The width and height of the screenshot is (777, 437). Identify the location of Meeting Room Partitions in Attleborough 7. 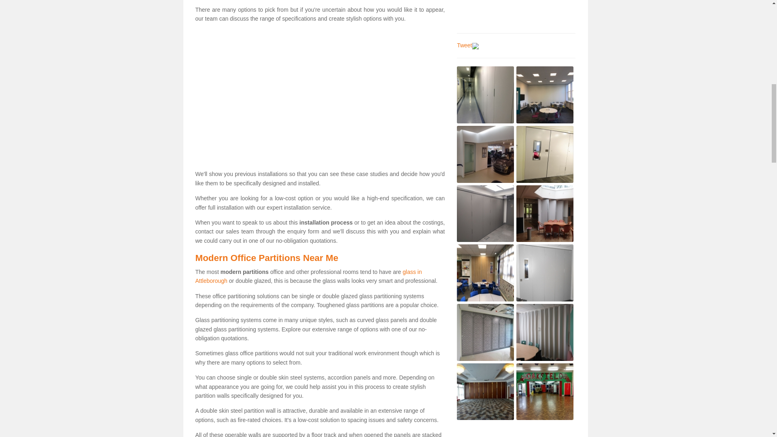
(485, 273).